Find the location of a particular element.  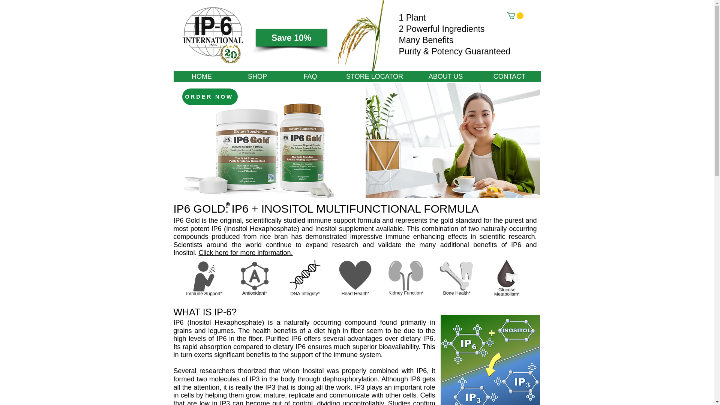

FAQ is located at coordinates (310, 76).